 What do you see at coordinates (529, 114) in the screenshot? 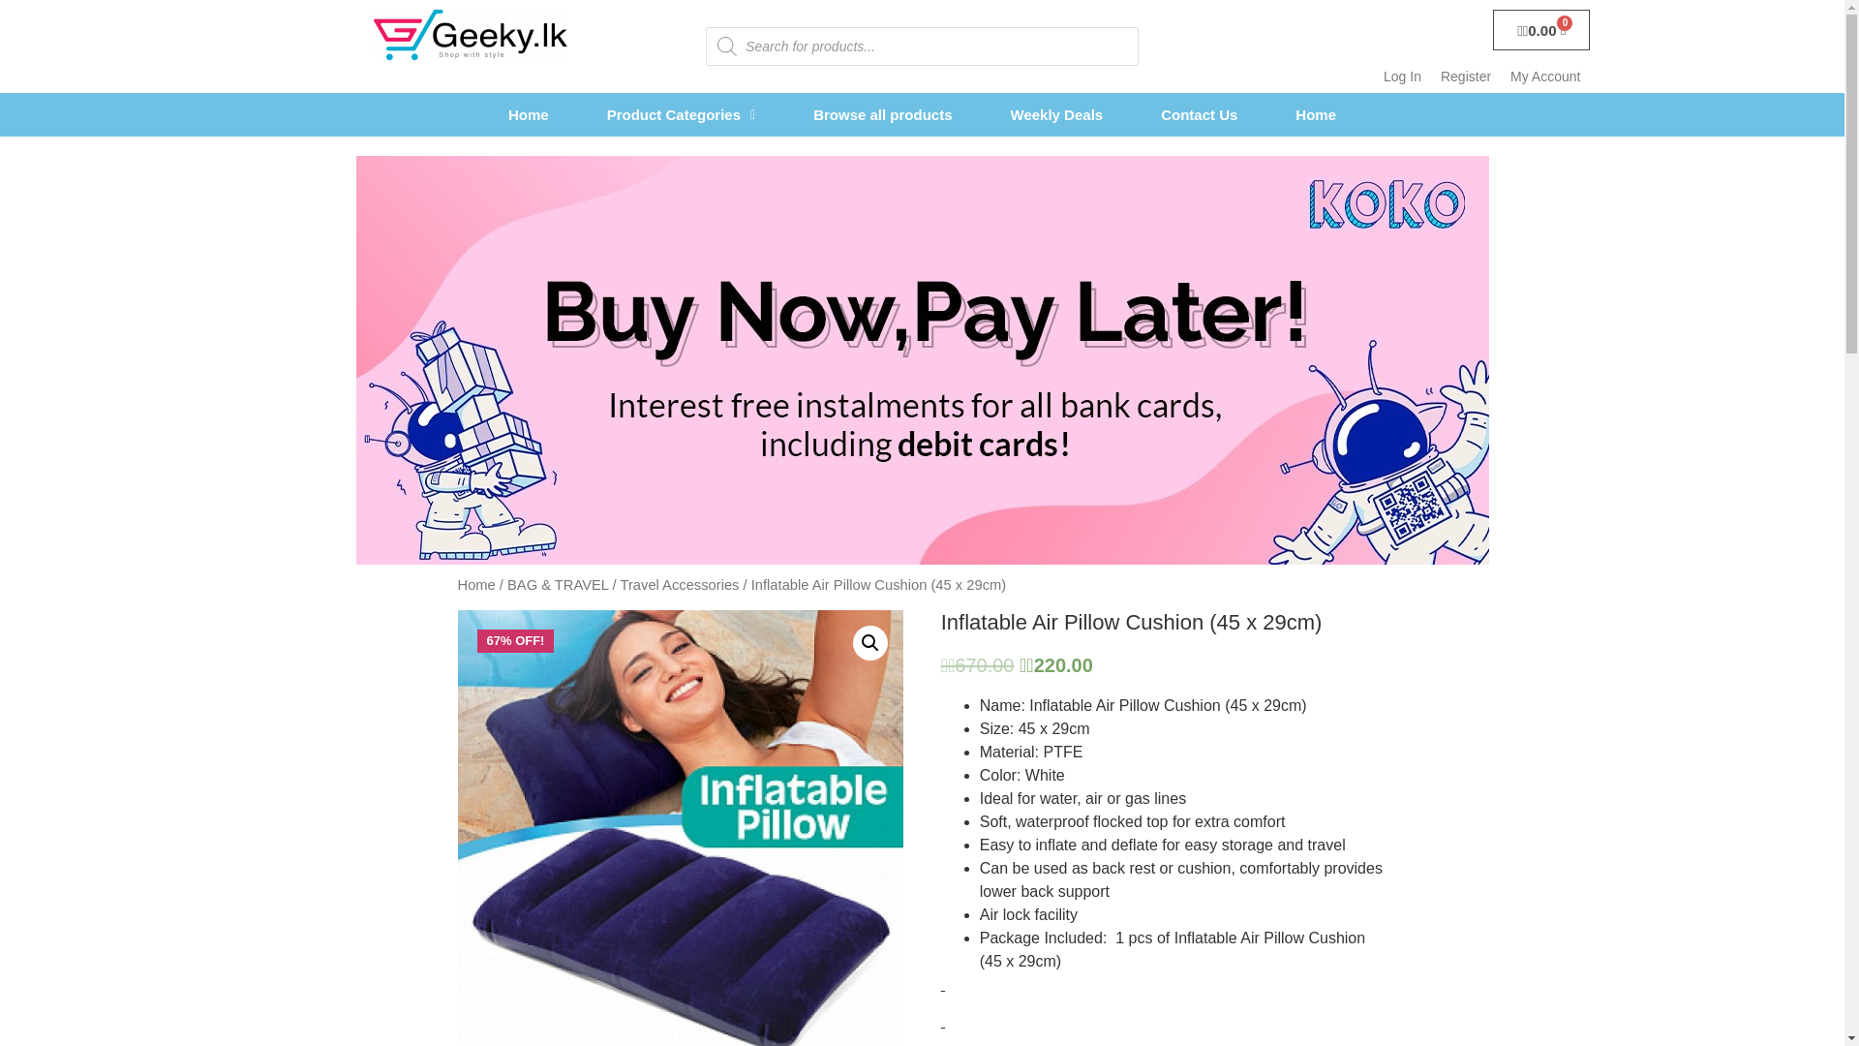
I see `Home` at bounding box center [529, 114].